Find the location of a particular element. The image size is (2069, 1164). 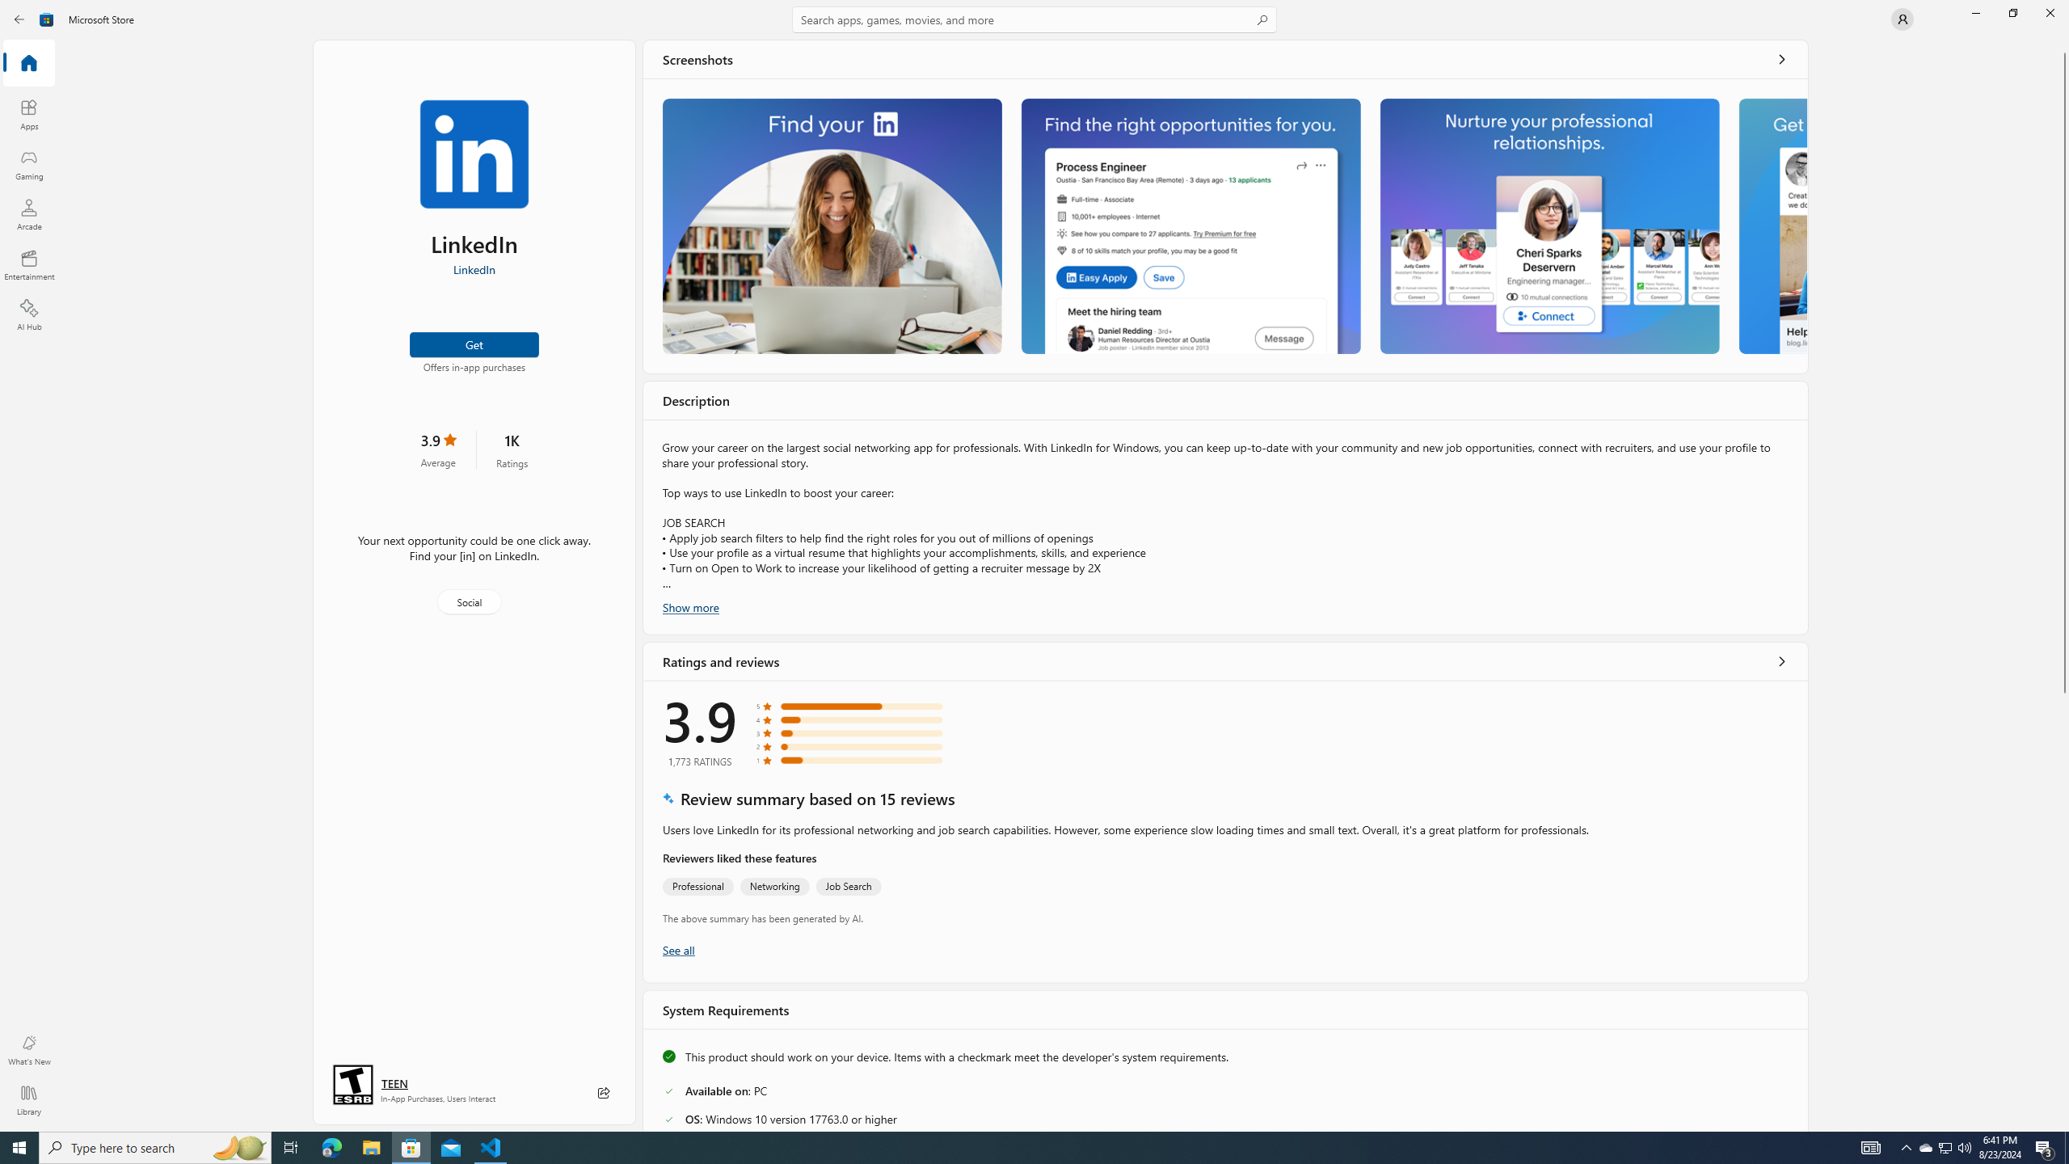

Close Microsoft Store is located at coordinates (2050, 13).